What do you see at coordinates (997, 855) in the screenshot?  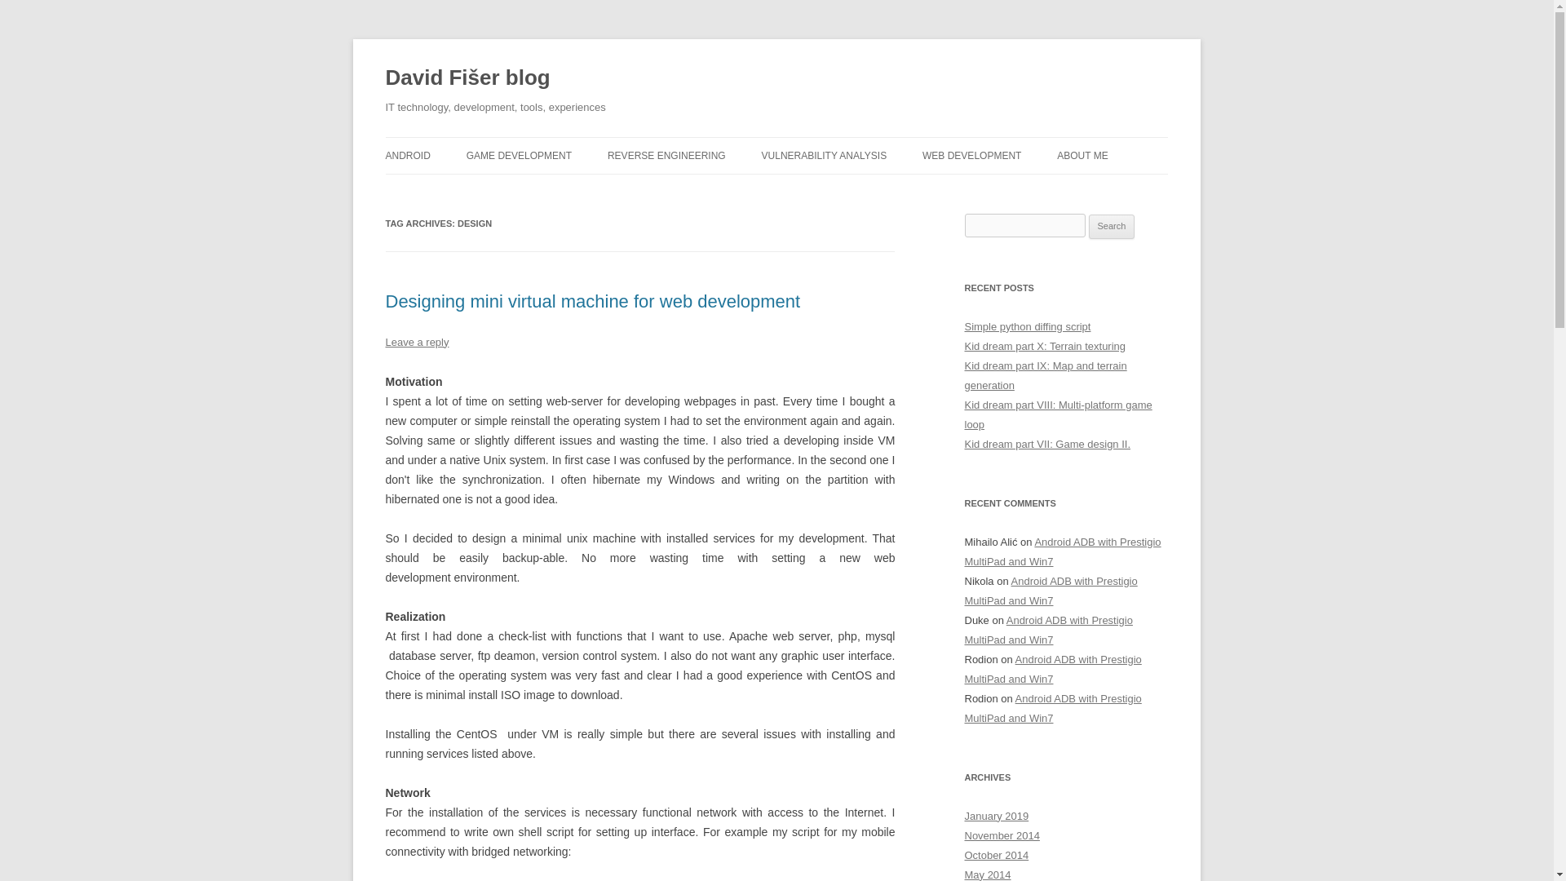 I see `October 2014` at bounding box center [997, 855].